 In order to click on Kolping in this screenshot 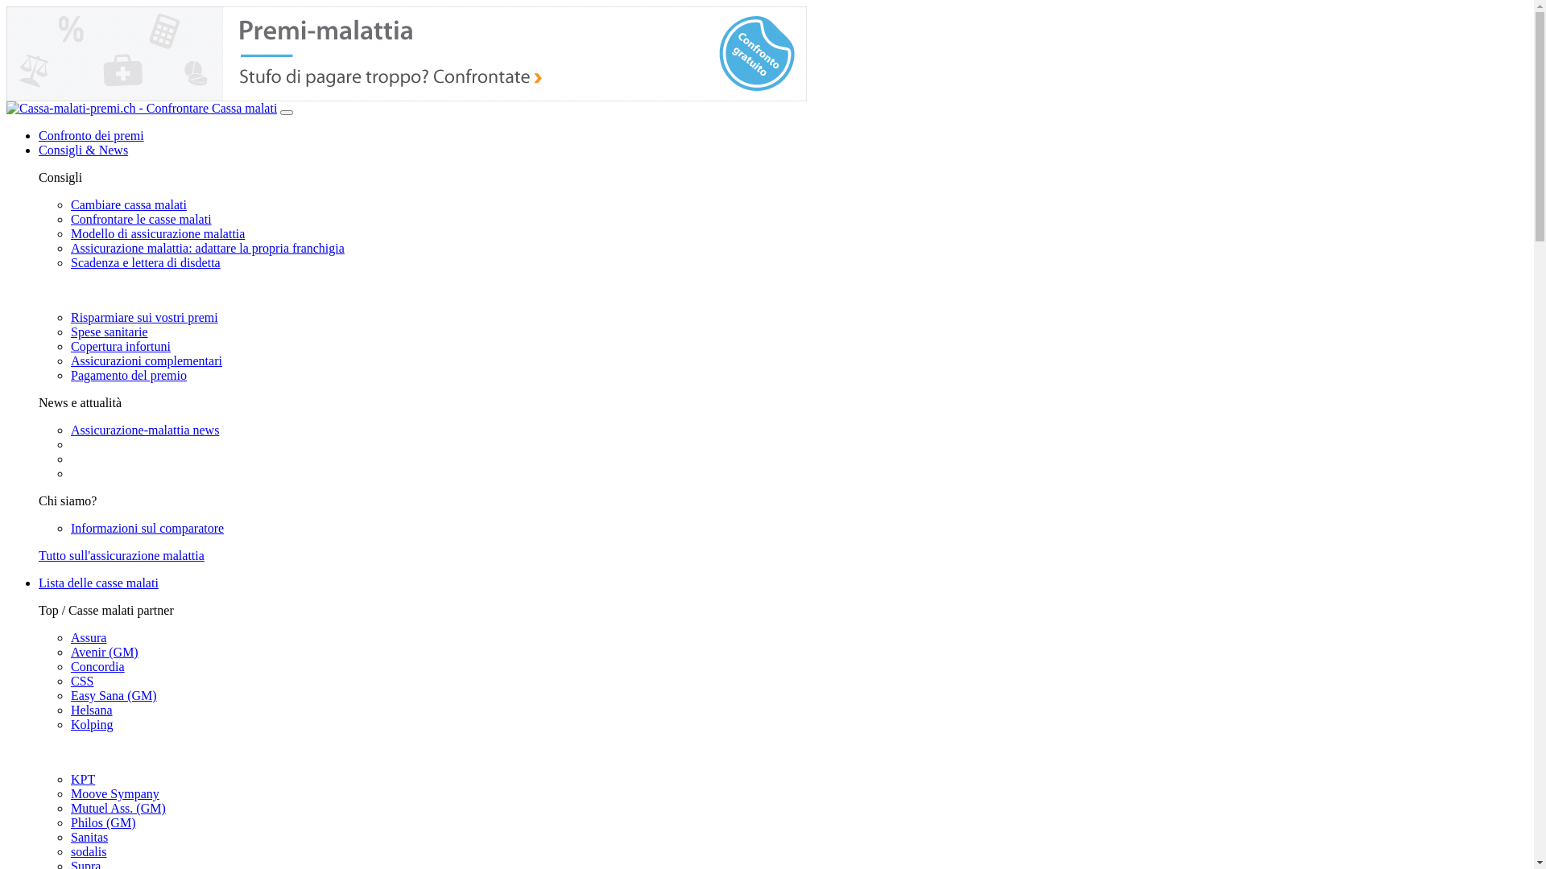, I will do `click(92, 724)`.